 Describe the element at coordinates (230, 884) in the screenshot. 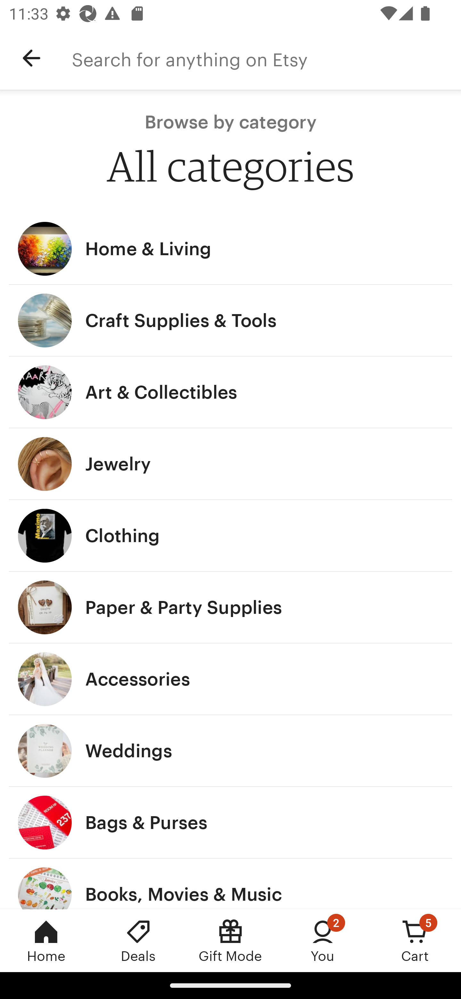

I see `Books, Movies & Music` at that location.